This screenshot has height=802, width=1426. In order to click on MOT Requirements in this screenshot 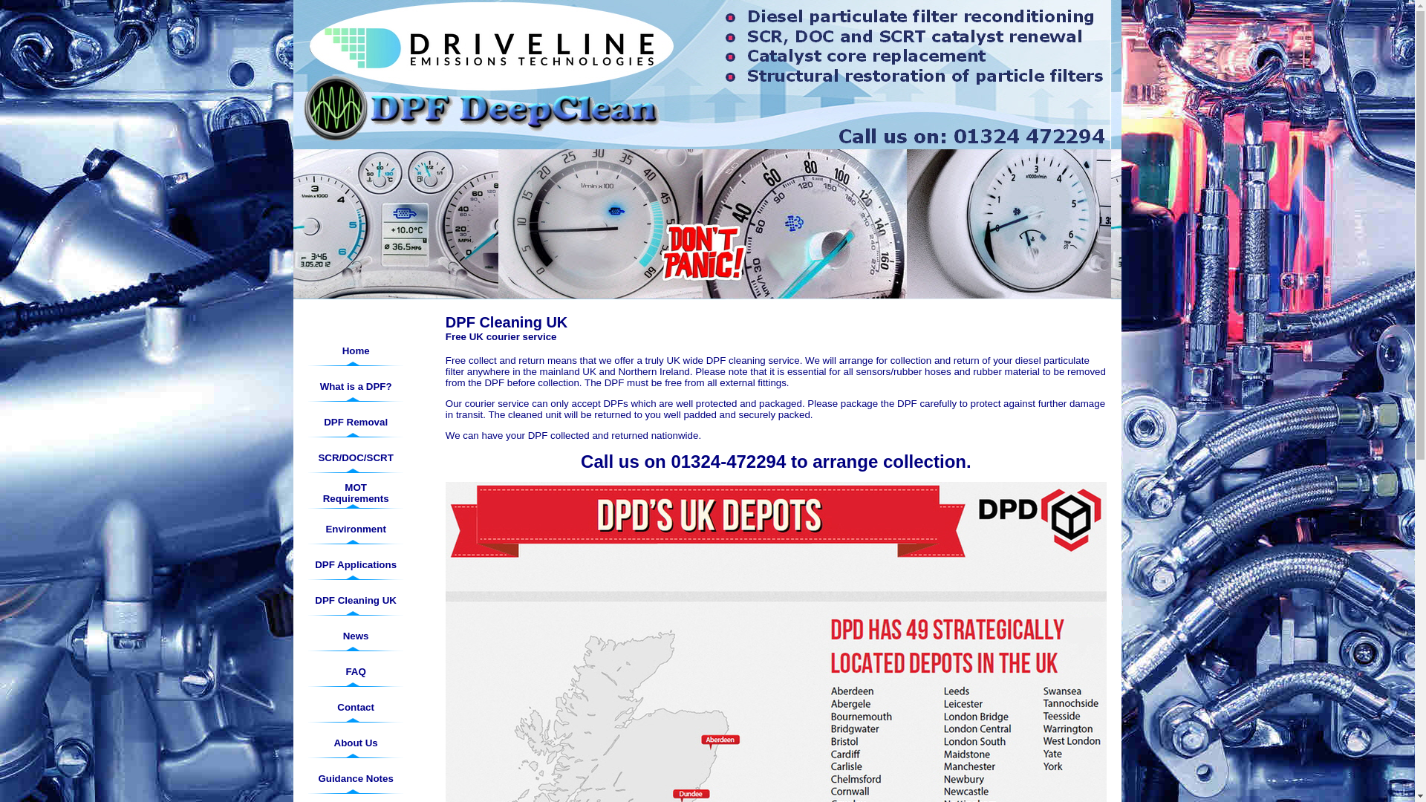, I will do `click(355, 493)`.